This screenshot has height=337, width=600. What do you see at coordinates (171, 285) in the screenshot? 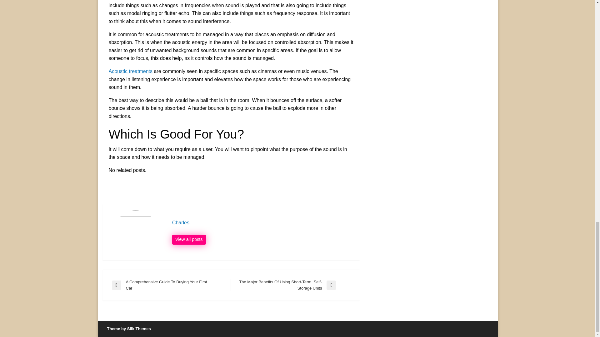
I see `Acoustic treatments` at bounding box center [171, 285].